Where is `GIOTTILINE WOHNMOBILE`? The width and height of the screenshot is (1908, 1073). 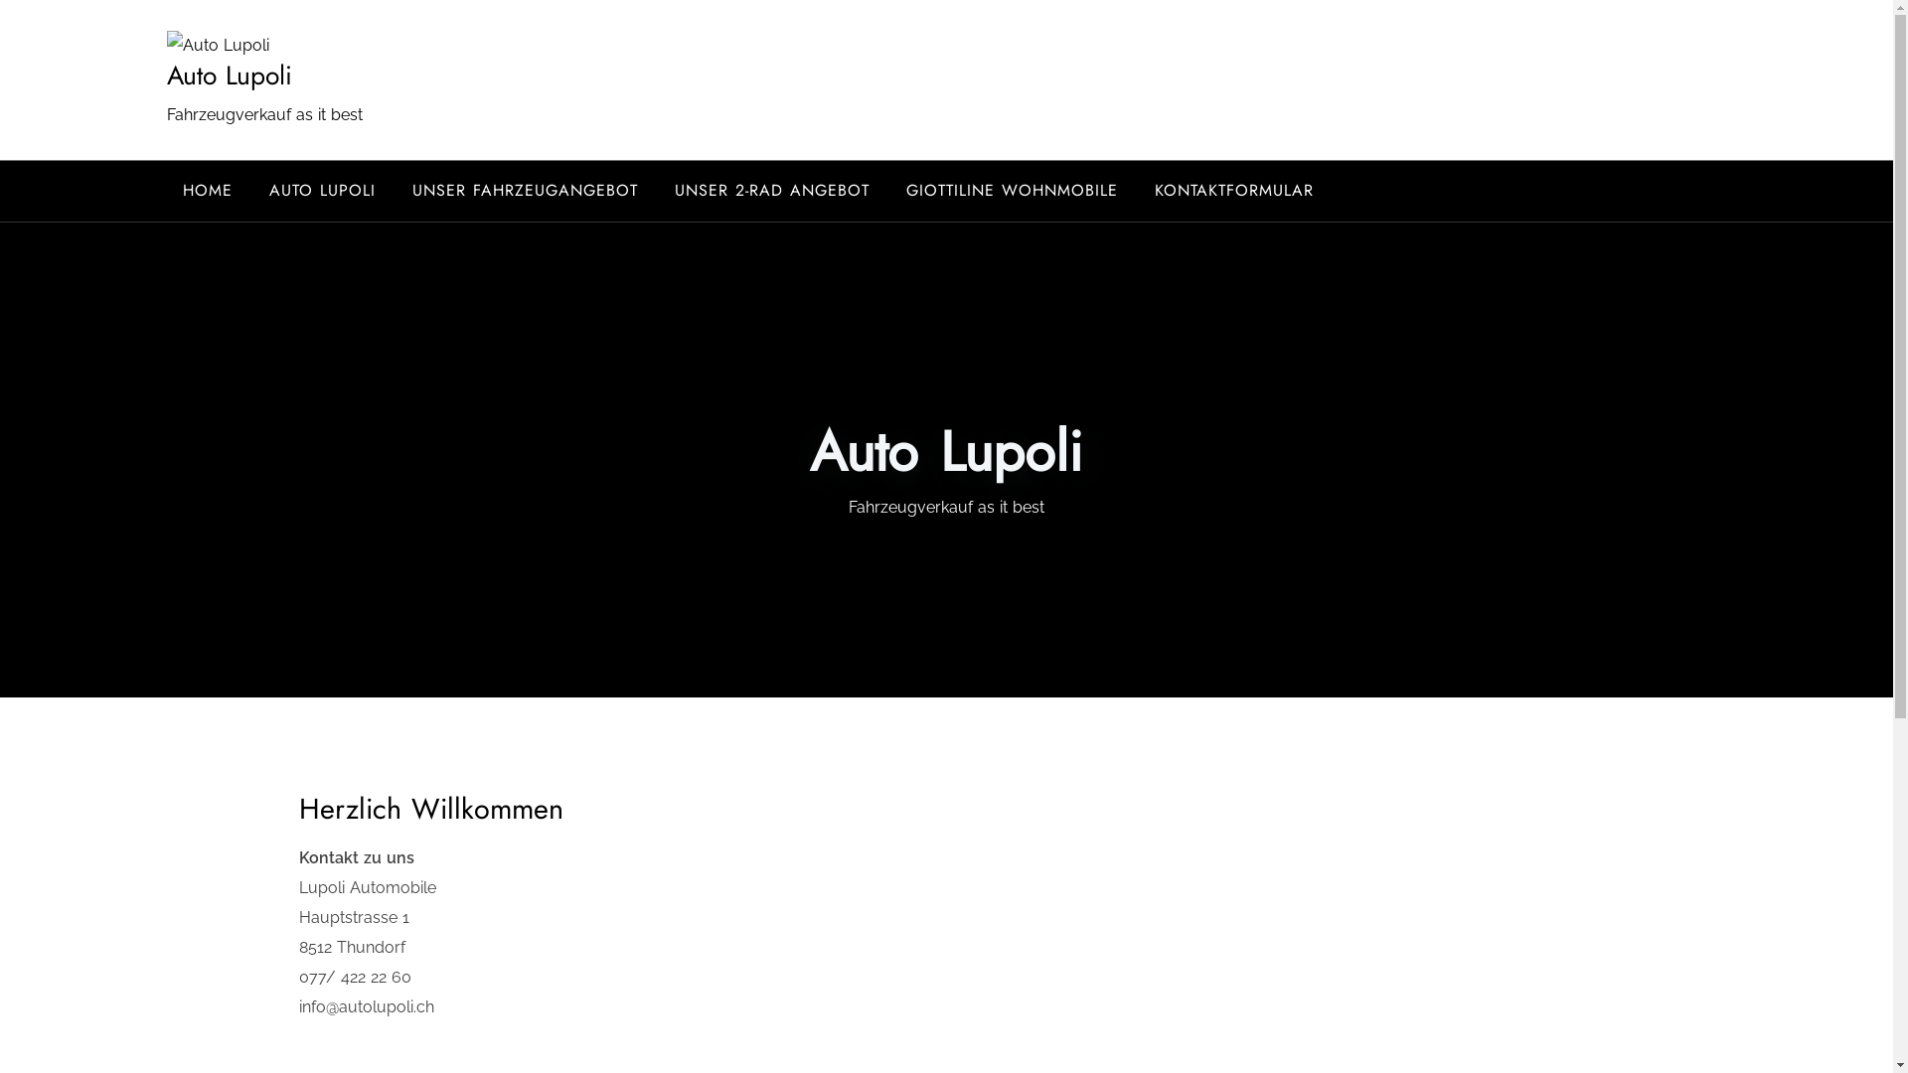
GIOTTILINE WOHNMOBILE is located at coordinates (1012, 191).